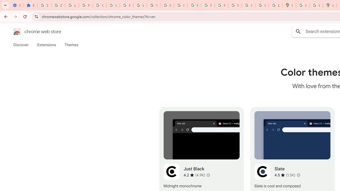 Image resolution: width=340 pixels, height=191 pixels. What do you see at coordinates (167, 5) in the screenshot?
I see `https://scholar.google.com/` at bounding box center [167, 5].